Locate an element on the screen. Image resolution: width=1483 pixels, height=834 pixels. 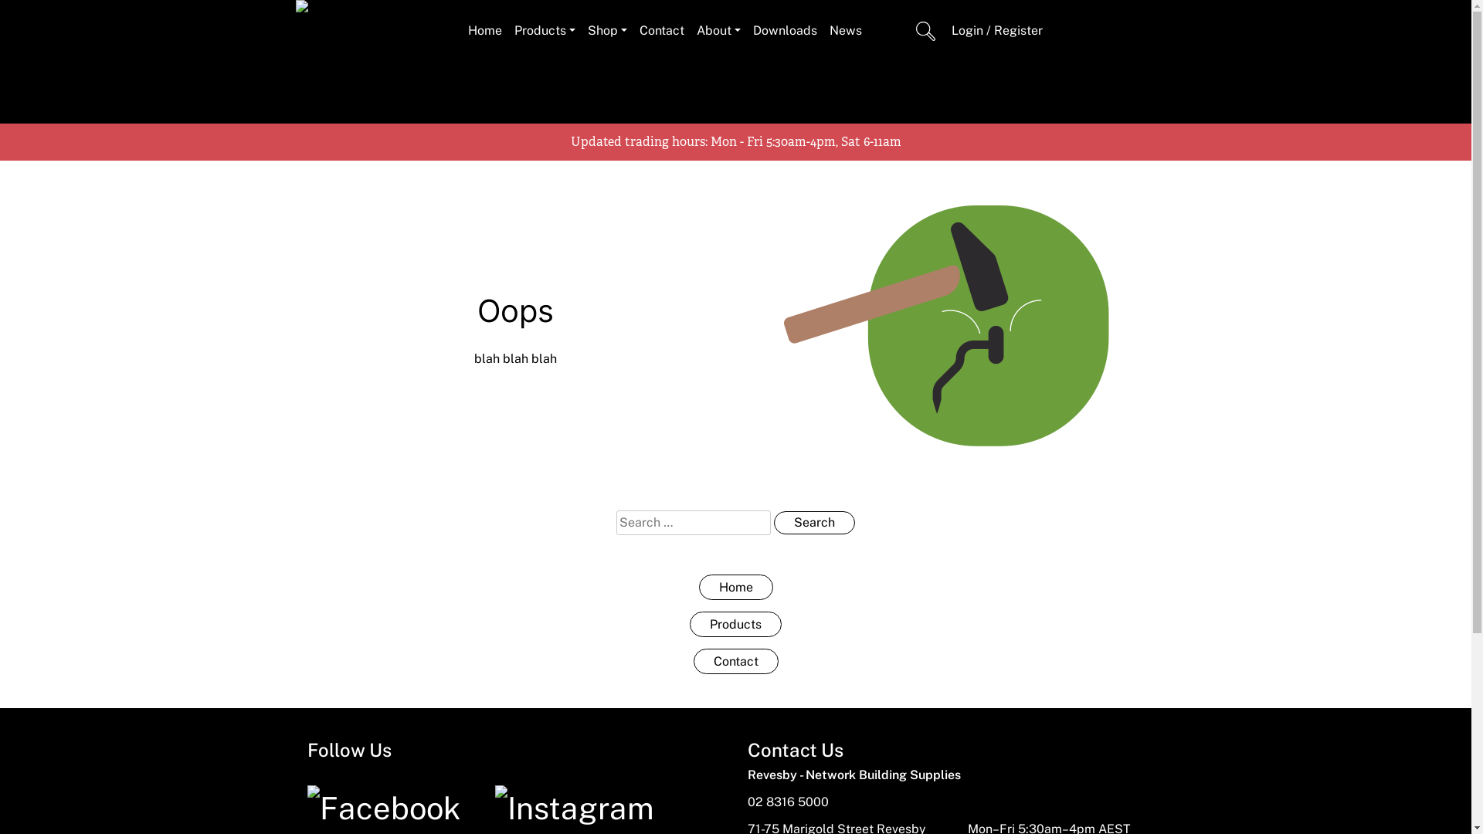
Products is located at coordinates (545, 31).